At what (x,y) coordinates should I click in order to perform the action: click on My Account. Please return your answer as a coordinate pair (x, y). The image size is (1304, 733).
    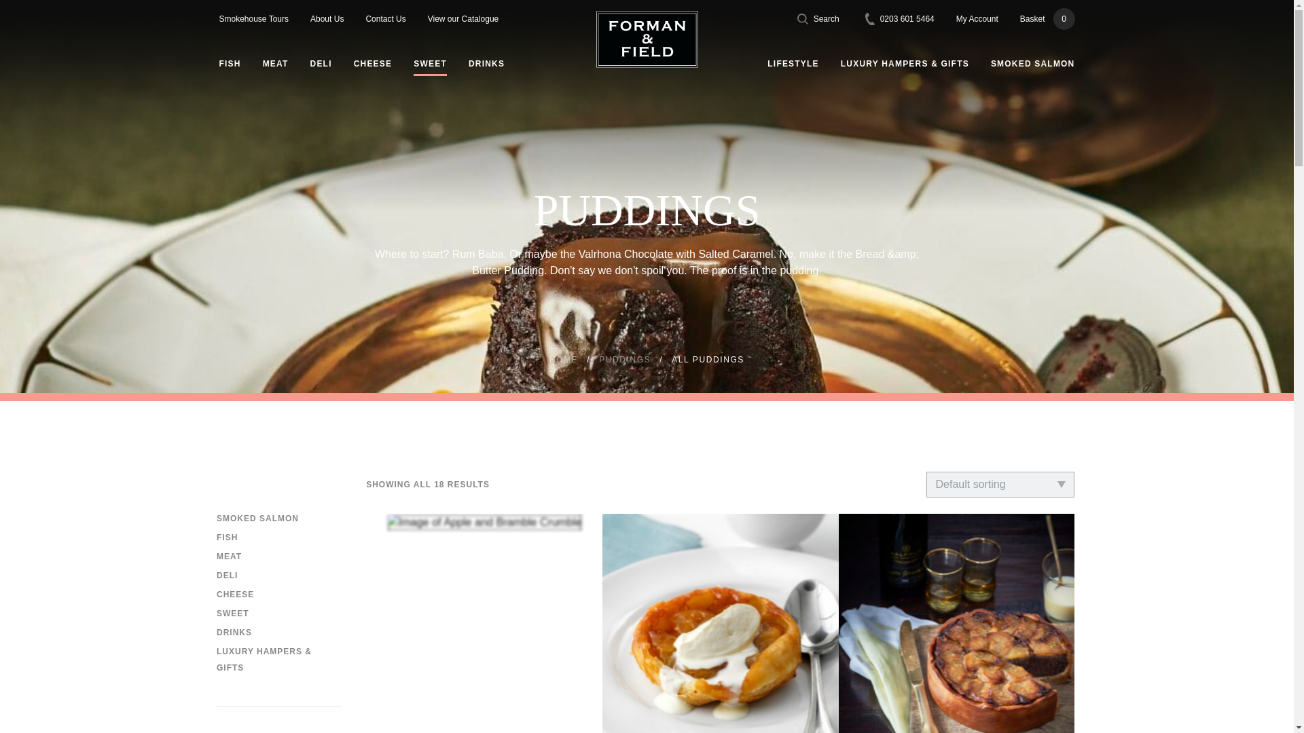
    Looking at the image, I should click on (372, 64).